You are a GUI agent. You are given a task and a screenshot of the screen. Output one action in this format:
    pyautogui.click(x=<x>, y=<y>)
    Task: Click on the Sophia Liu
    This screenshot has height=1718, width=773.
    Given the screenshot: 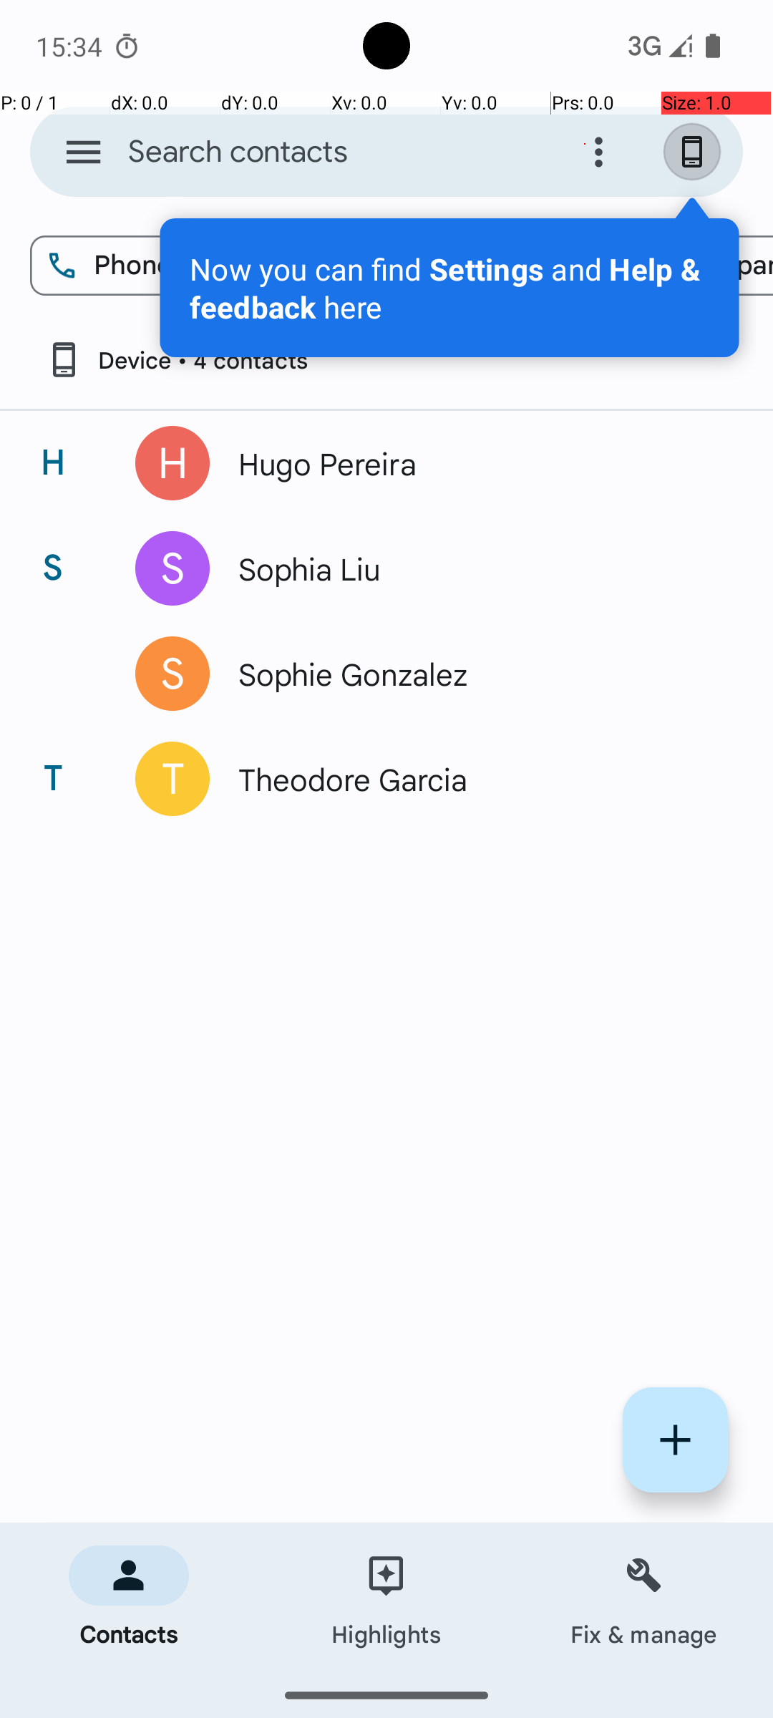 What is the action you would take?
    pyautogui.click(x=475, y=568)
    